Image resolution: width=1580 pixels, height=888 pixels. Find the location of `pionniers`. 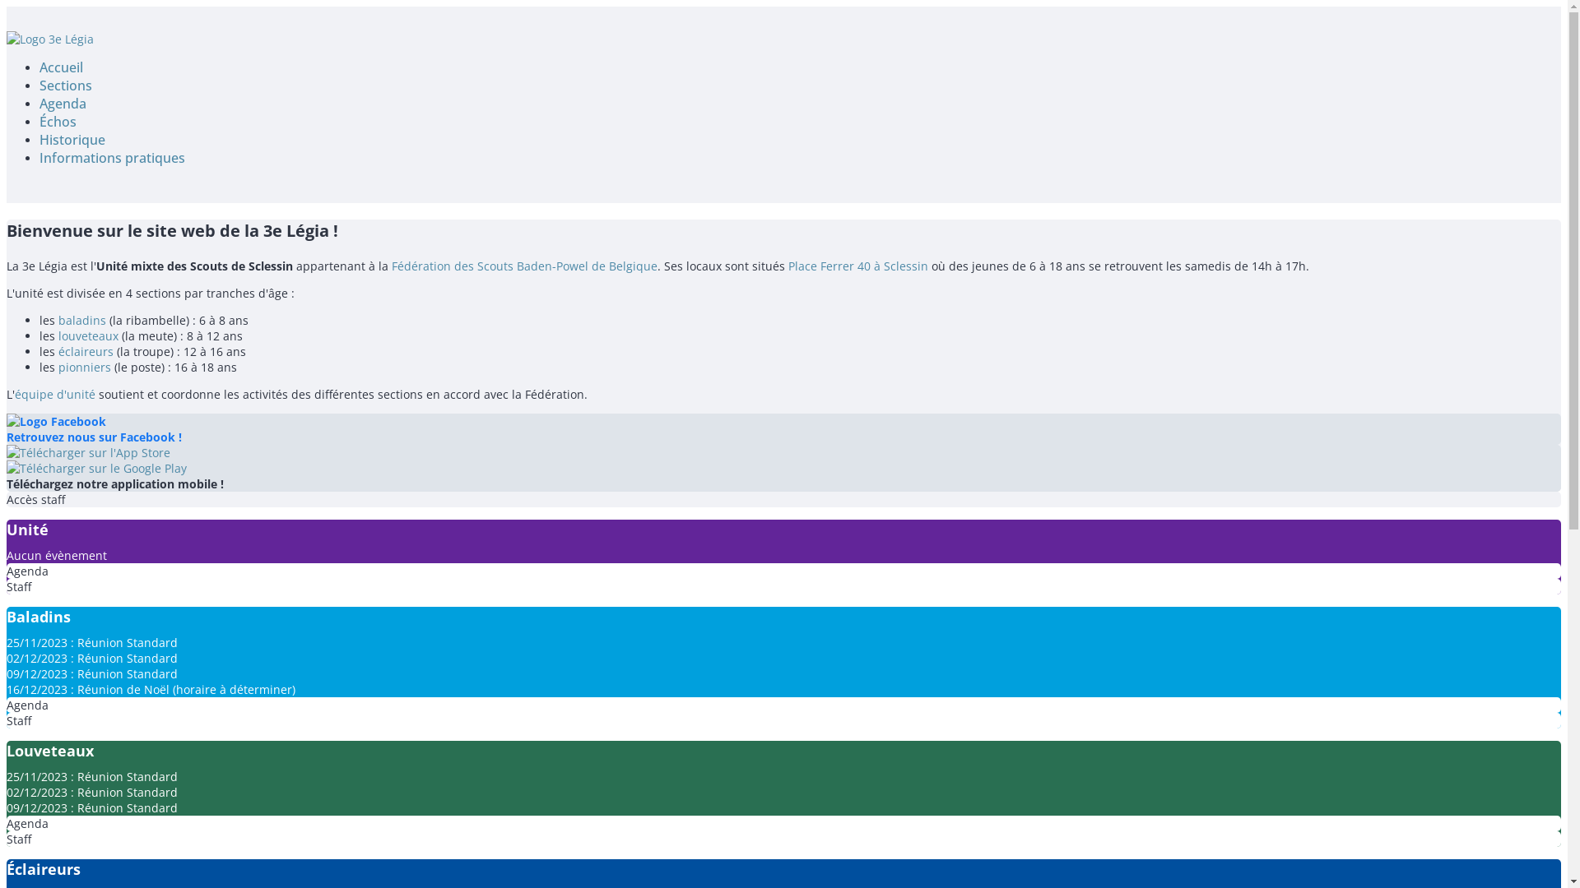

pionniers is located at coordinates (85, 367).